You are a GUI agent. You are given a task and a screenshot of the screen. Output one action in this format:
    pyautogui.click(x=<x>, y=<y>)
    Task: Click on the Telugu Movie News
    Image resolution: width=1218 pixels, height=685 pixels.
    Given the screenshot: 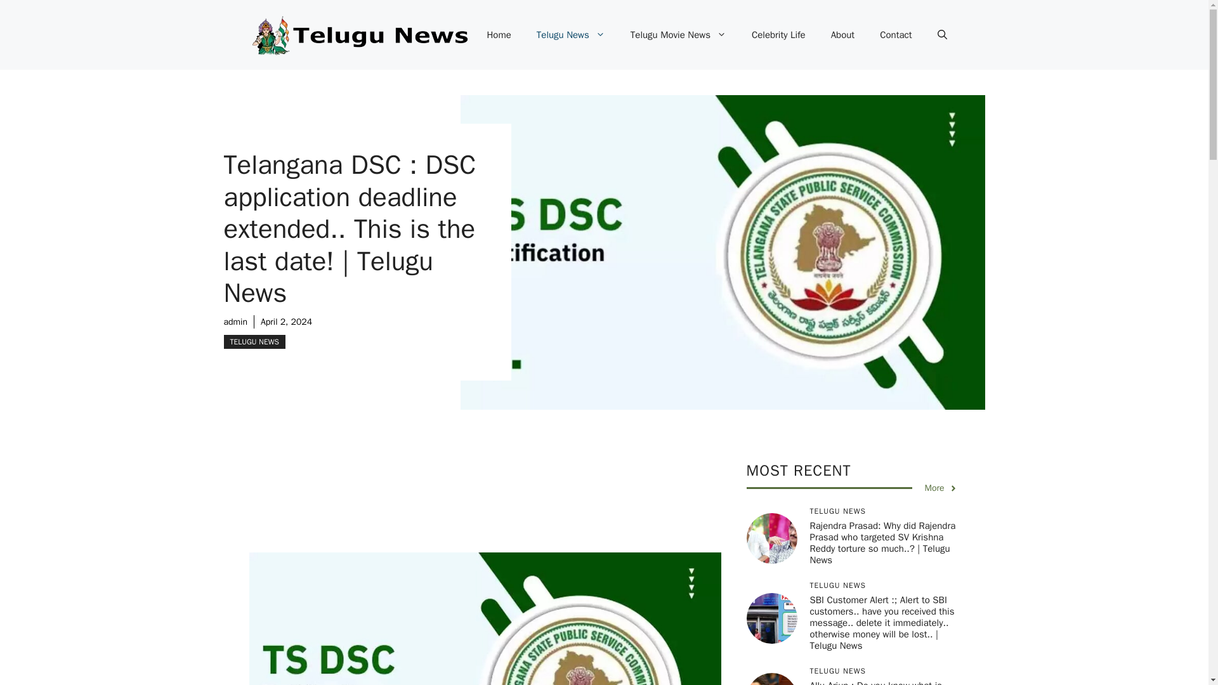 What is the action you would take?
    pyautogui.click(x=678, y=34)
    